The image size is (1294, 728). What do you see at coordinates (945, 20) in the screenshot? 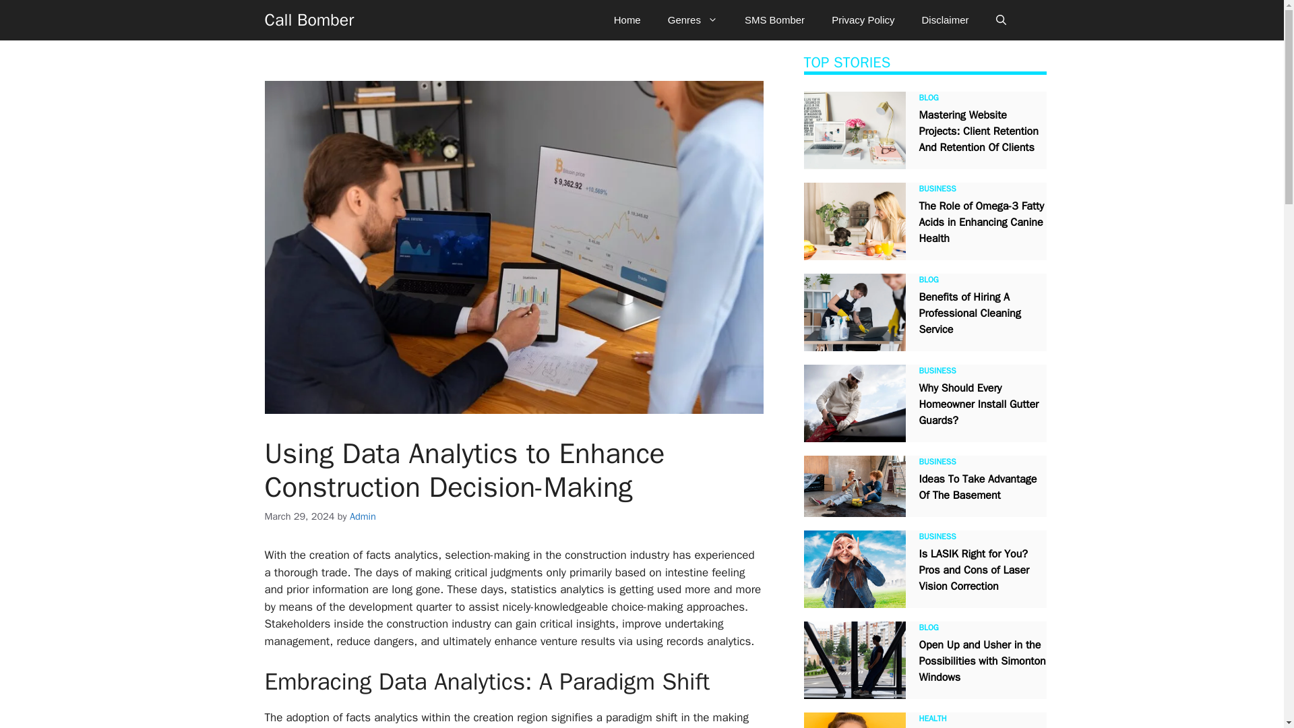
I see `Disclaimer` at bounding box center [945, 20].